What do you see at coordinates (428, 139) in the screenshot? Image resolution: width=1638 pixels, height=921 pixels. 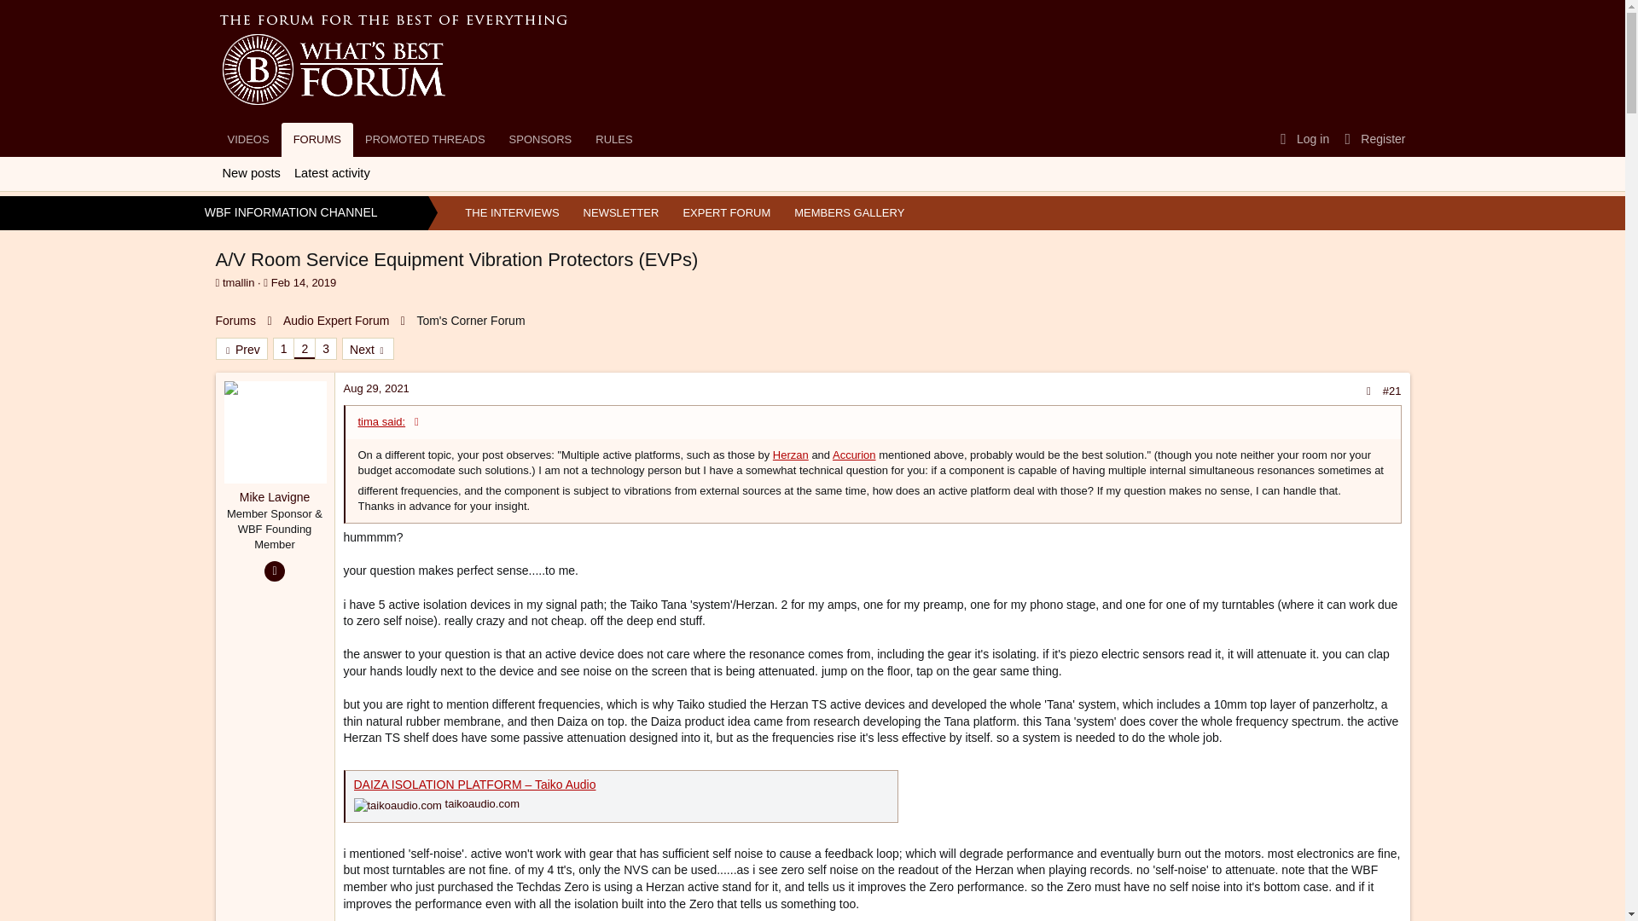 I see `SPONSORS` at bounding box center [428, 139].